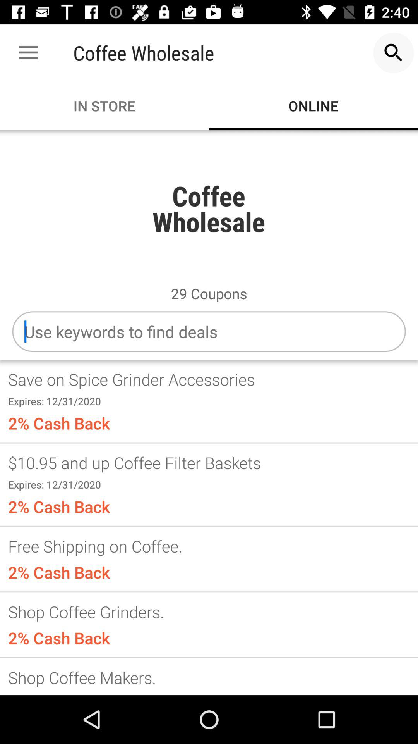 The image size is (418, 744). What do you see at coordinates (28, 53) in the screenshot?
I see `choose the icon to the left of the coffee wholesale app` at bounding box center [28, 53].